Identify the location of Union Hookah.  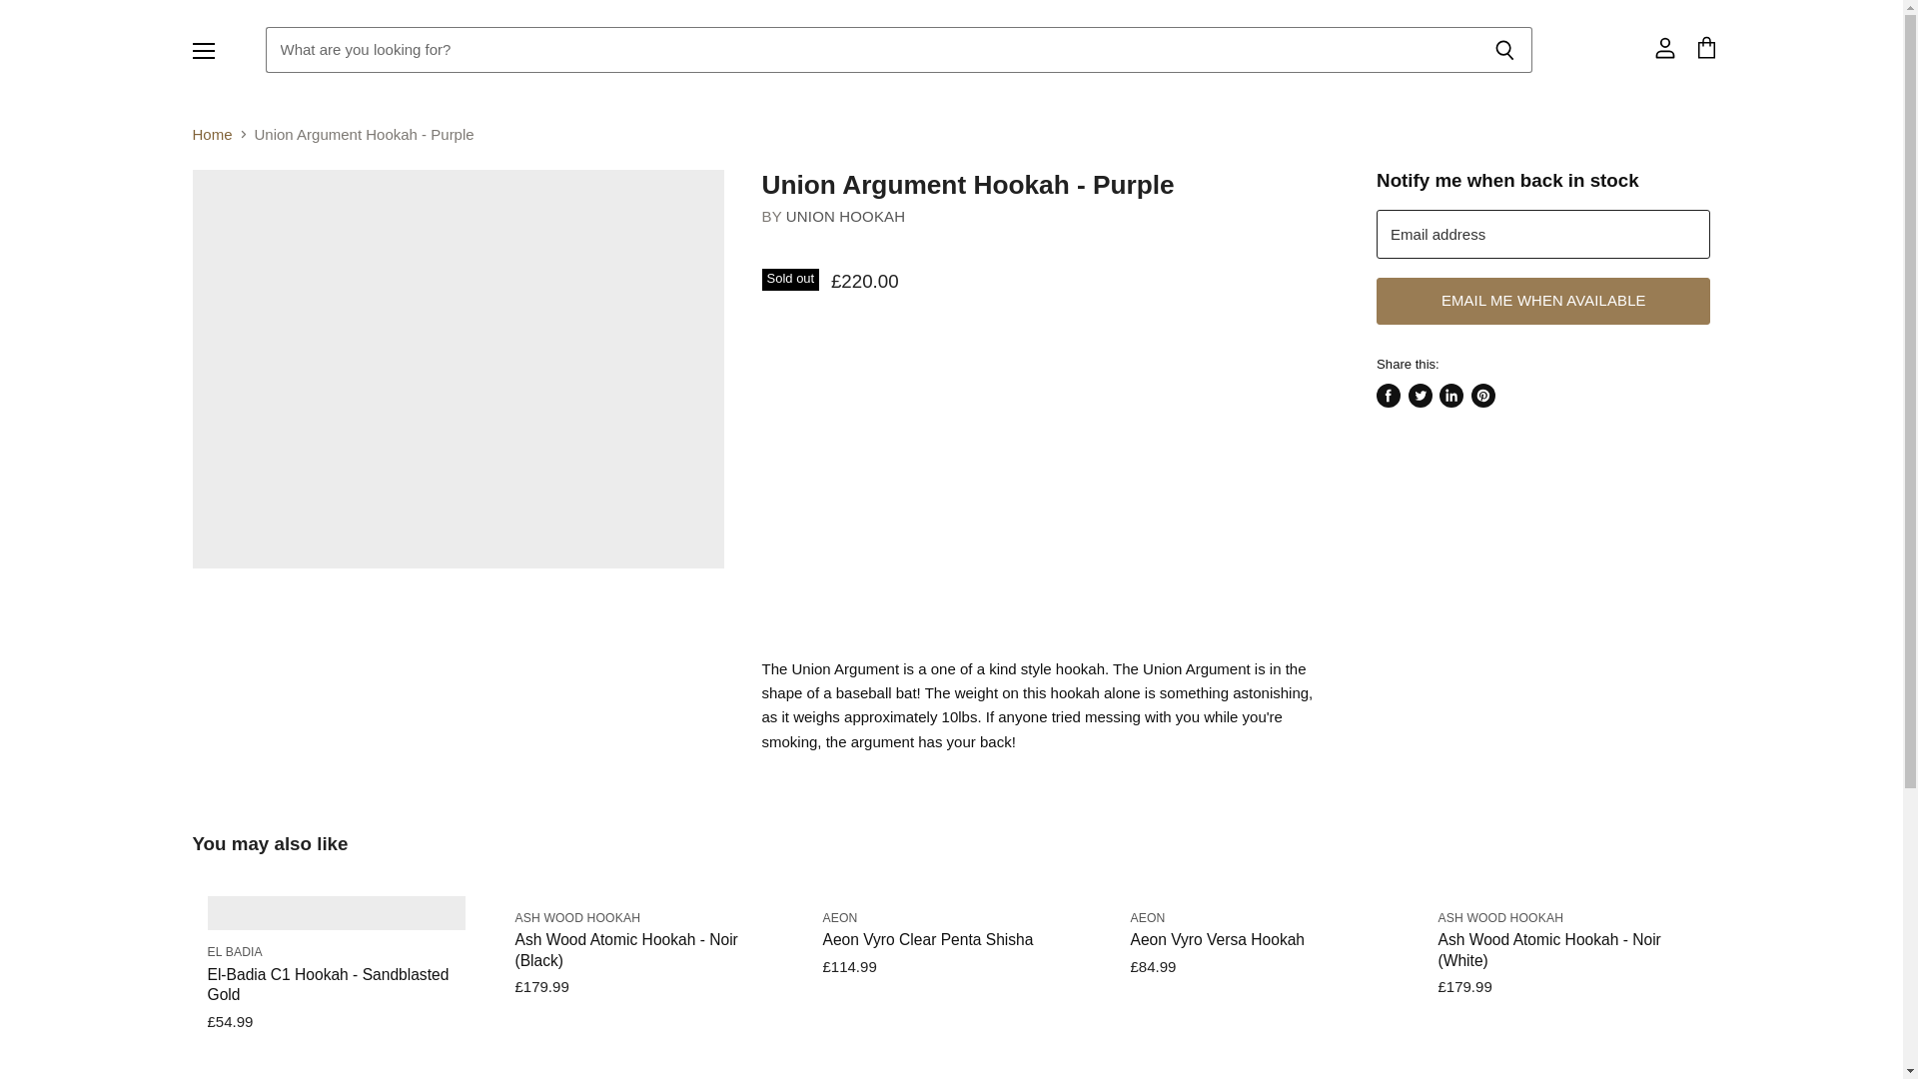
(845, 216).